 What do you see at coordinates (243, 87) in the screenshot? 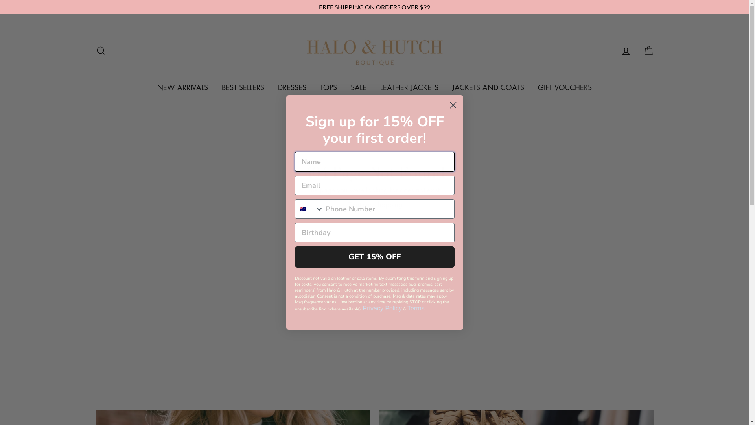
I see `BEST SELLERS` at bounding box center [243, 87].